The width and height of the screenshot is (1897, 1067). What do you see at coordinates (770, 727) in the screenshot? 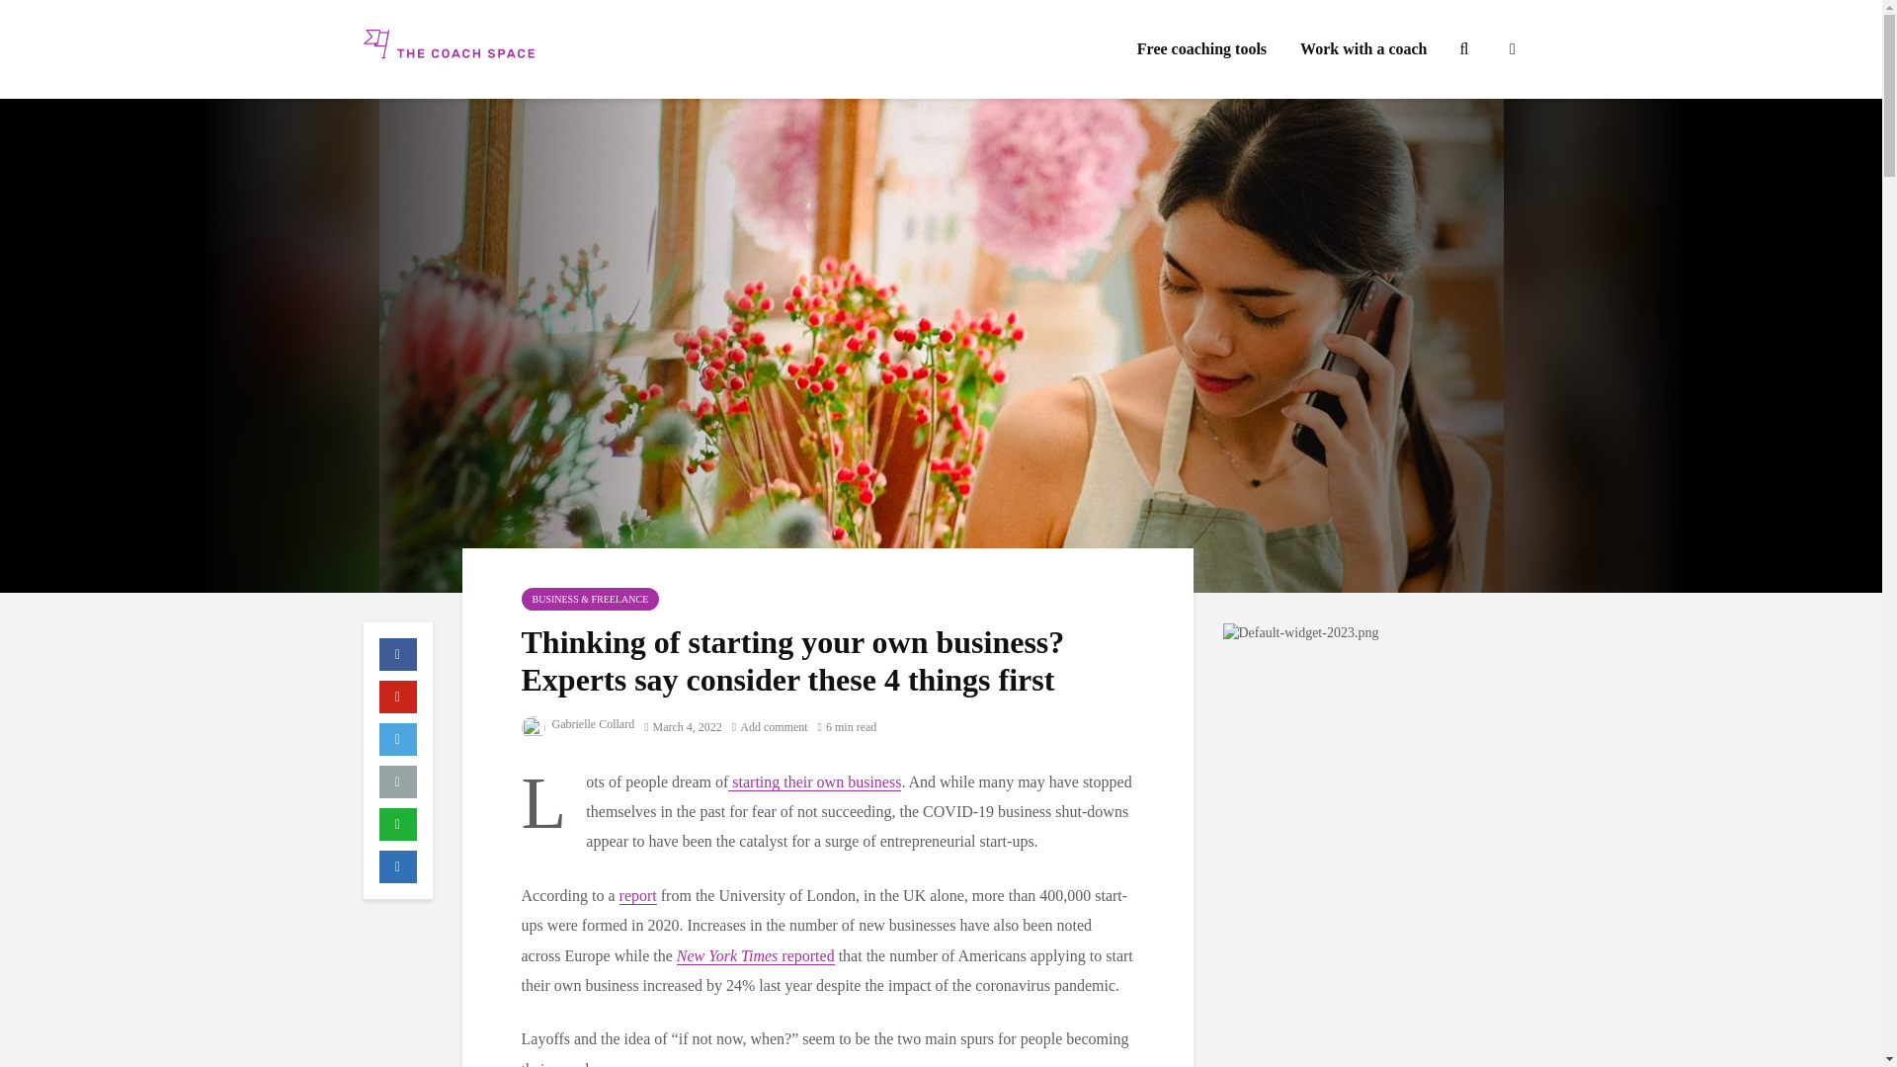
I see `Add comment` at bounding box center [770, 727].